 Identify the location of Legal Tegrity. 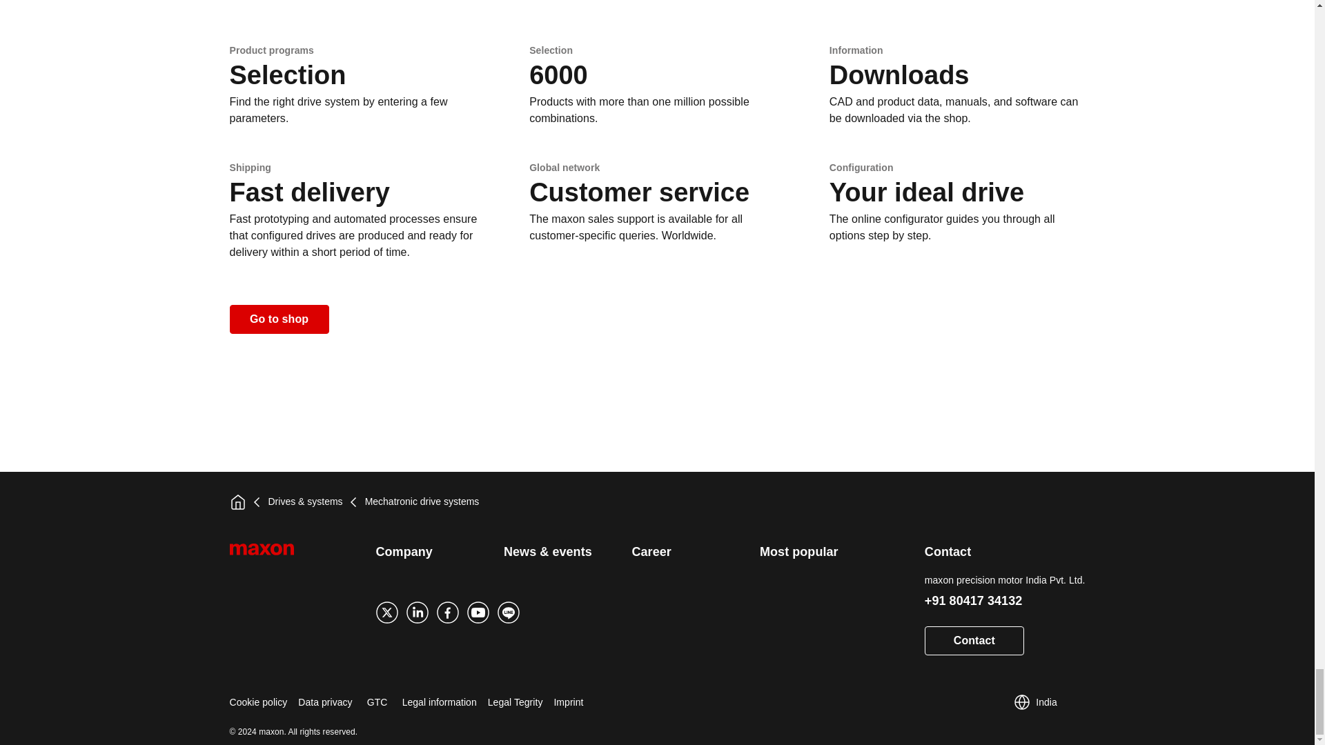
(515, 702).